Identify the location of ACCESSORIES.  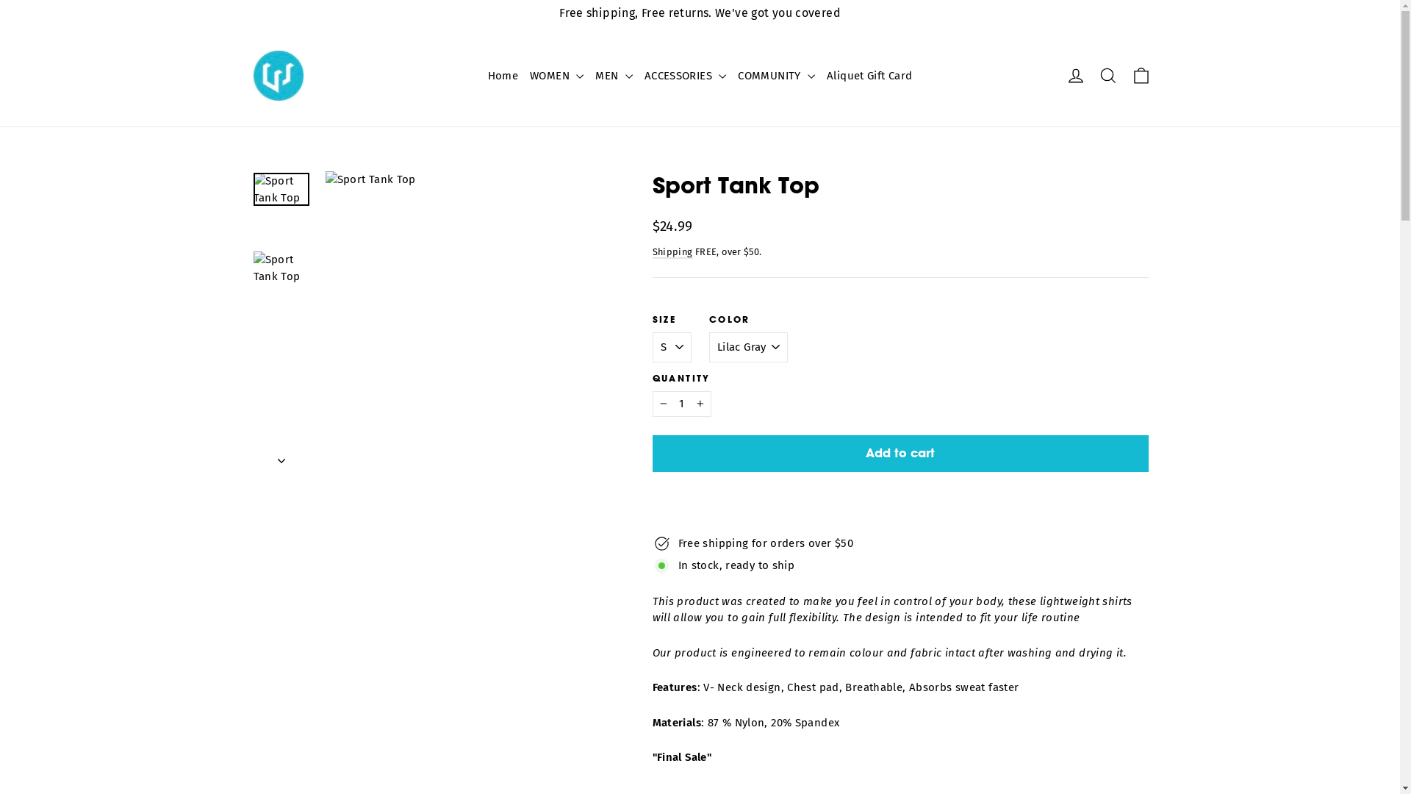
(686, 76).